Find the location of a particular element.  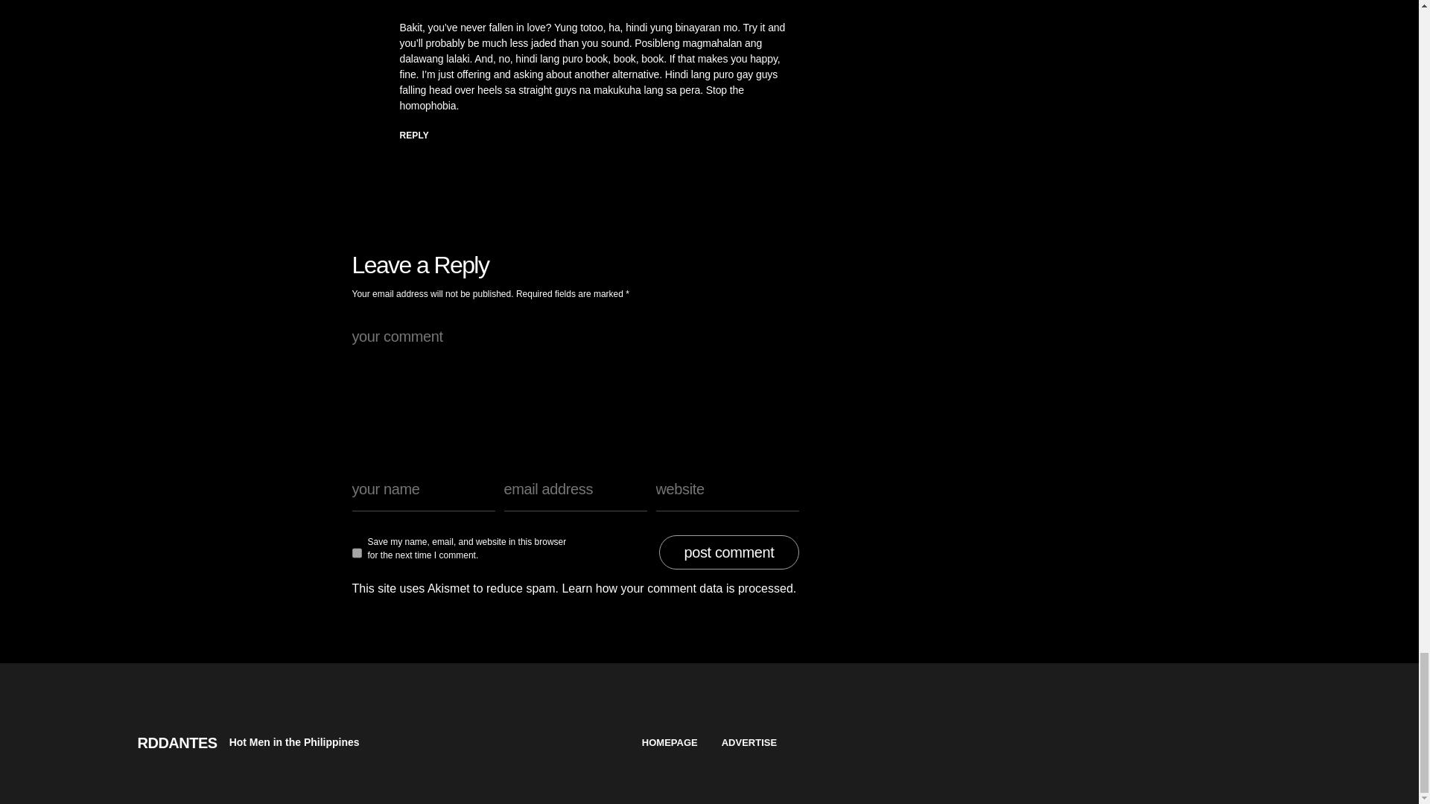

Post Comment is located at coordinates (728, 552).